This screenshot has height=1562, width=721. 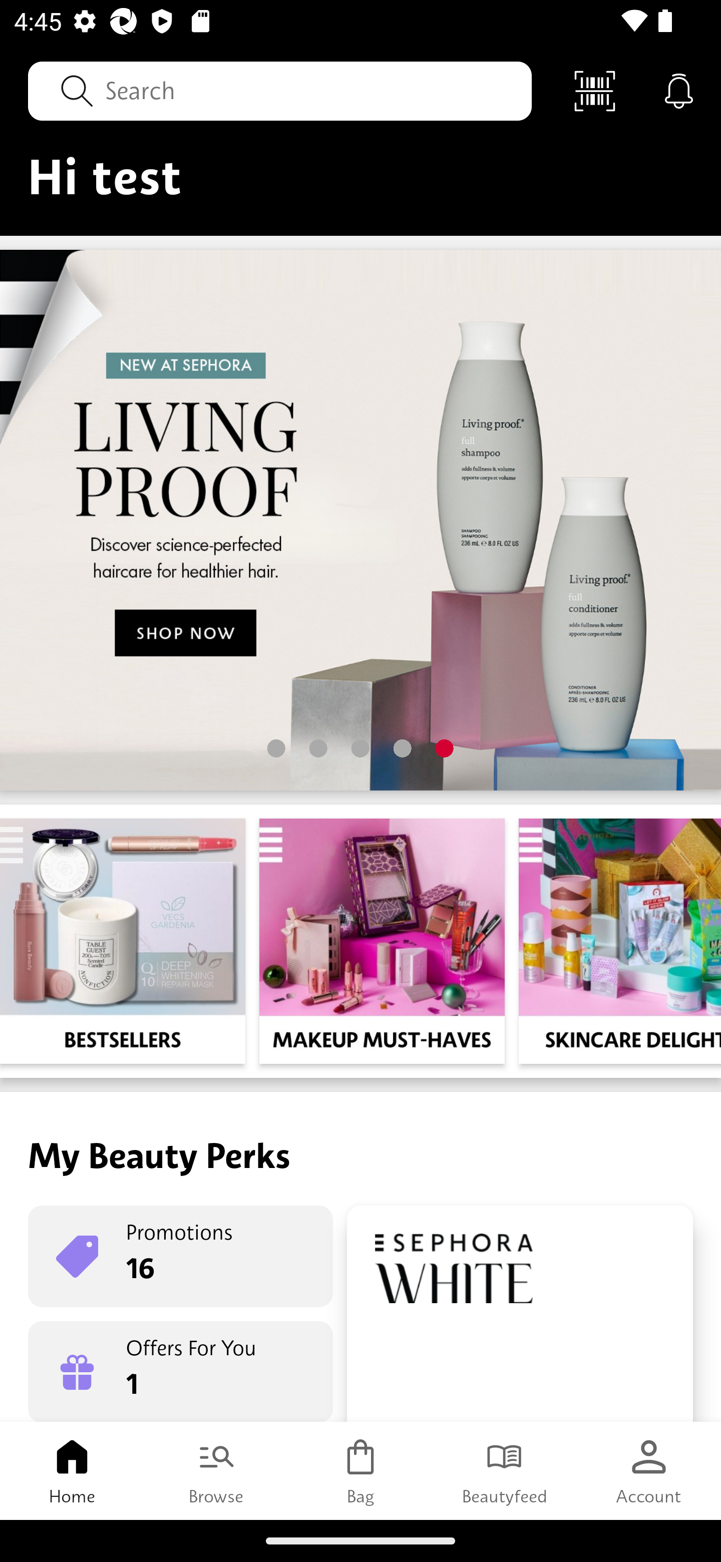 I want to click on Bag, so click(x=360, y=1470).